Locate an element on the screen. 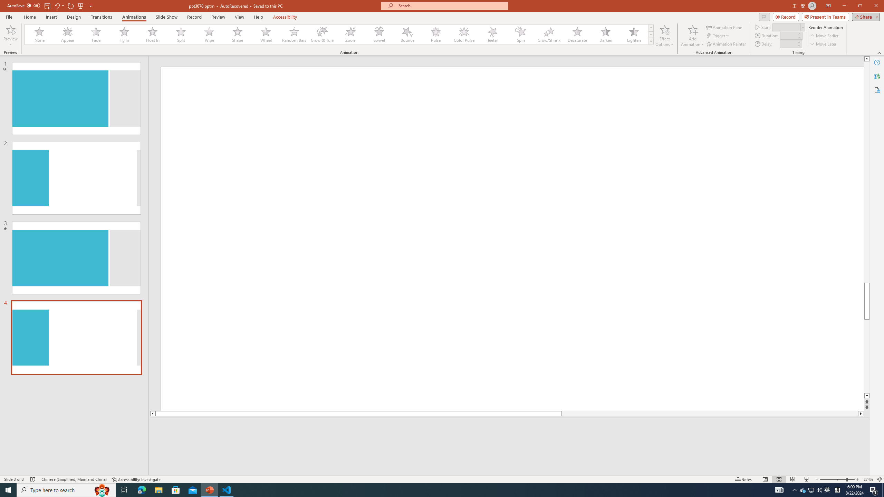 The width and height of the screenshot is (884, 497). Pulse is located at coordinates (436, 35).